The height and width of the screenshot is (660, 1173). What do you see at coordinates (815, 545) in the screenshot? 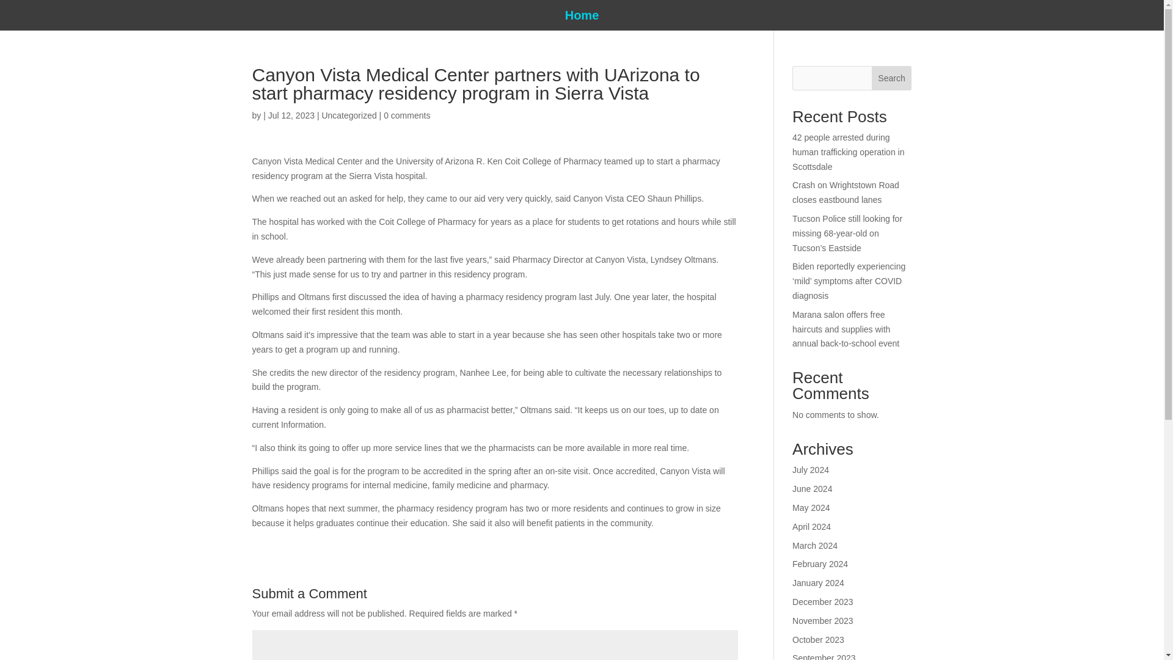
I see `March 2024` at bounding box center [815, 545].